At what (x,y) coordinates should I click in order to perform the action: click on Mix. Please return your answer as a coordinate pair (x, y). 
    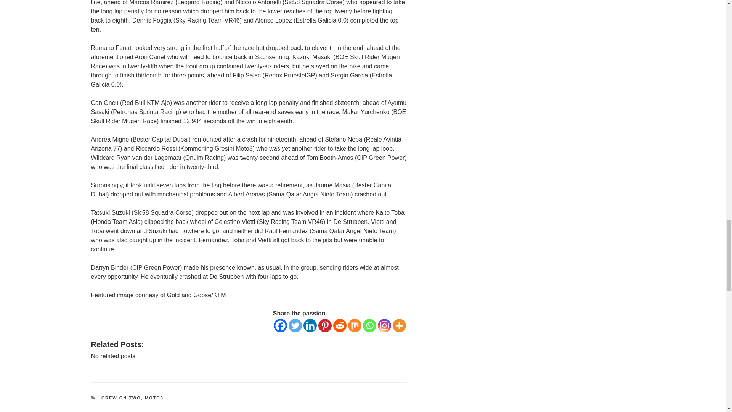
    Looking at the image, I should click on (355, 325).